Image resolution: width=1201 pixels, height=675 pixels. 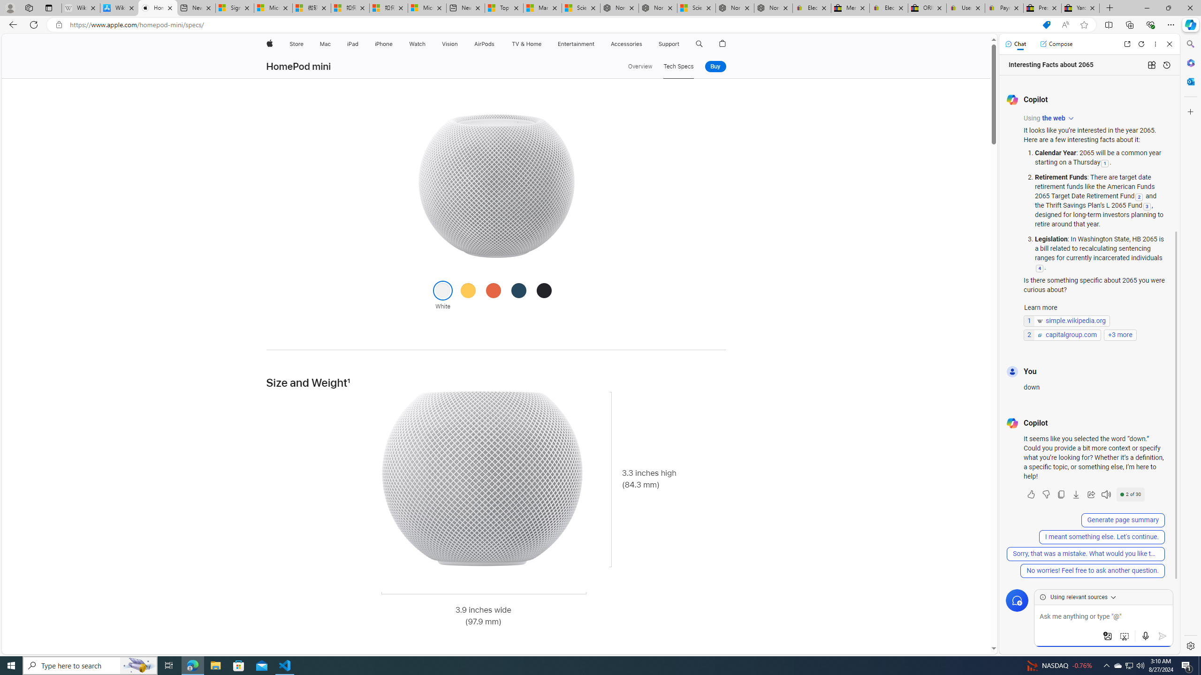 What do you see at coordinates (773, 8) in the screenshot?
I see `Nordace - FAQ` at bounding box center [773, 8].